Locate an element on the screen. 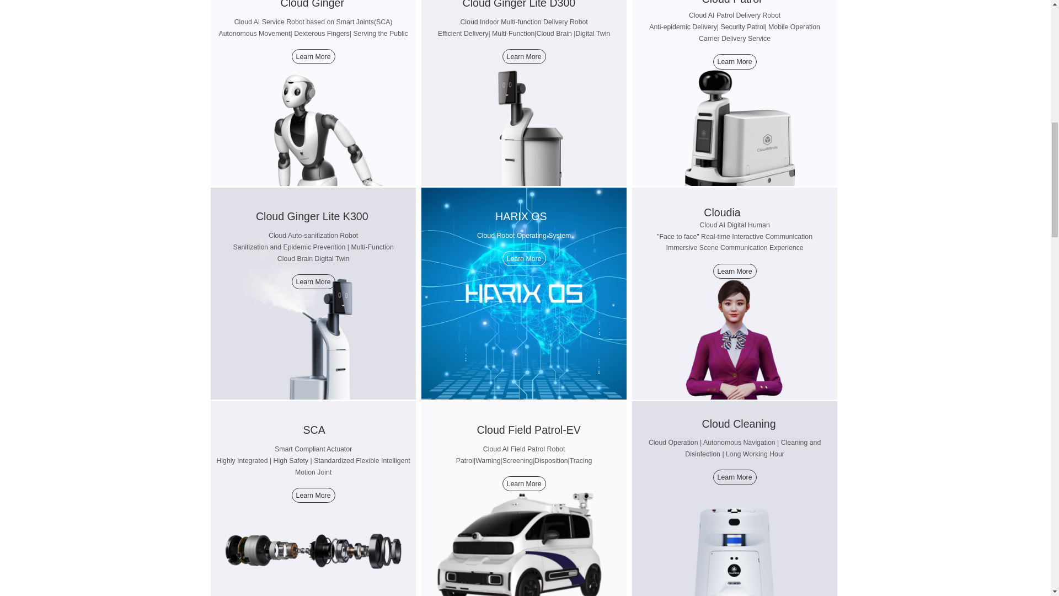 The width and height of the screenshot is (1059, 596). Learn More is located at coordinates (524, 56).